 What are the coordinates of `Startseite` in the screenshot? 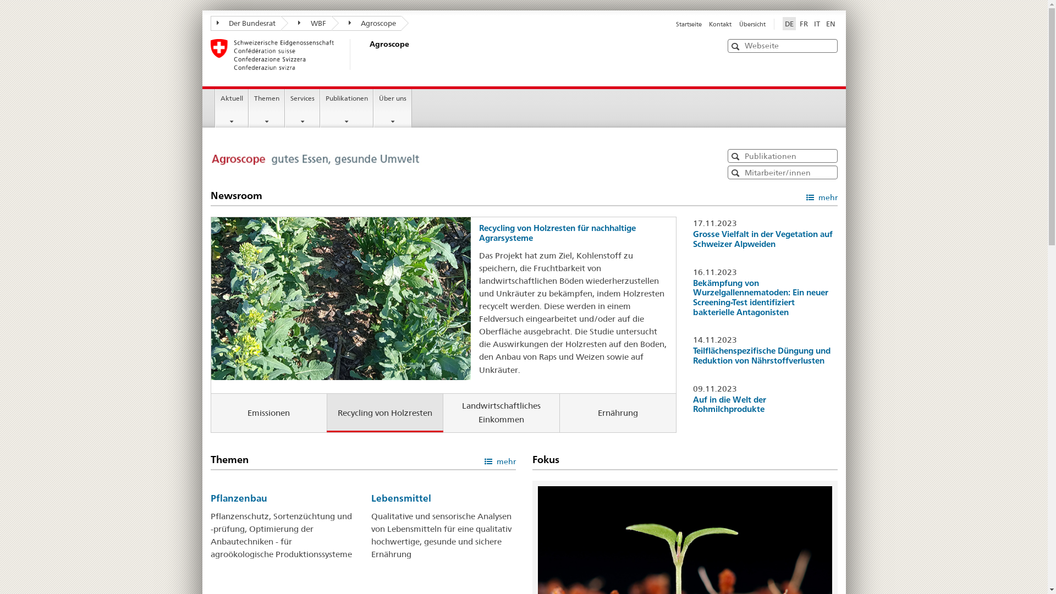 It's located at (689, 24).